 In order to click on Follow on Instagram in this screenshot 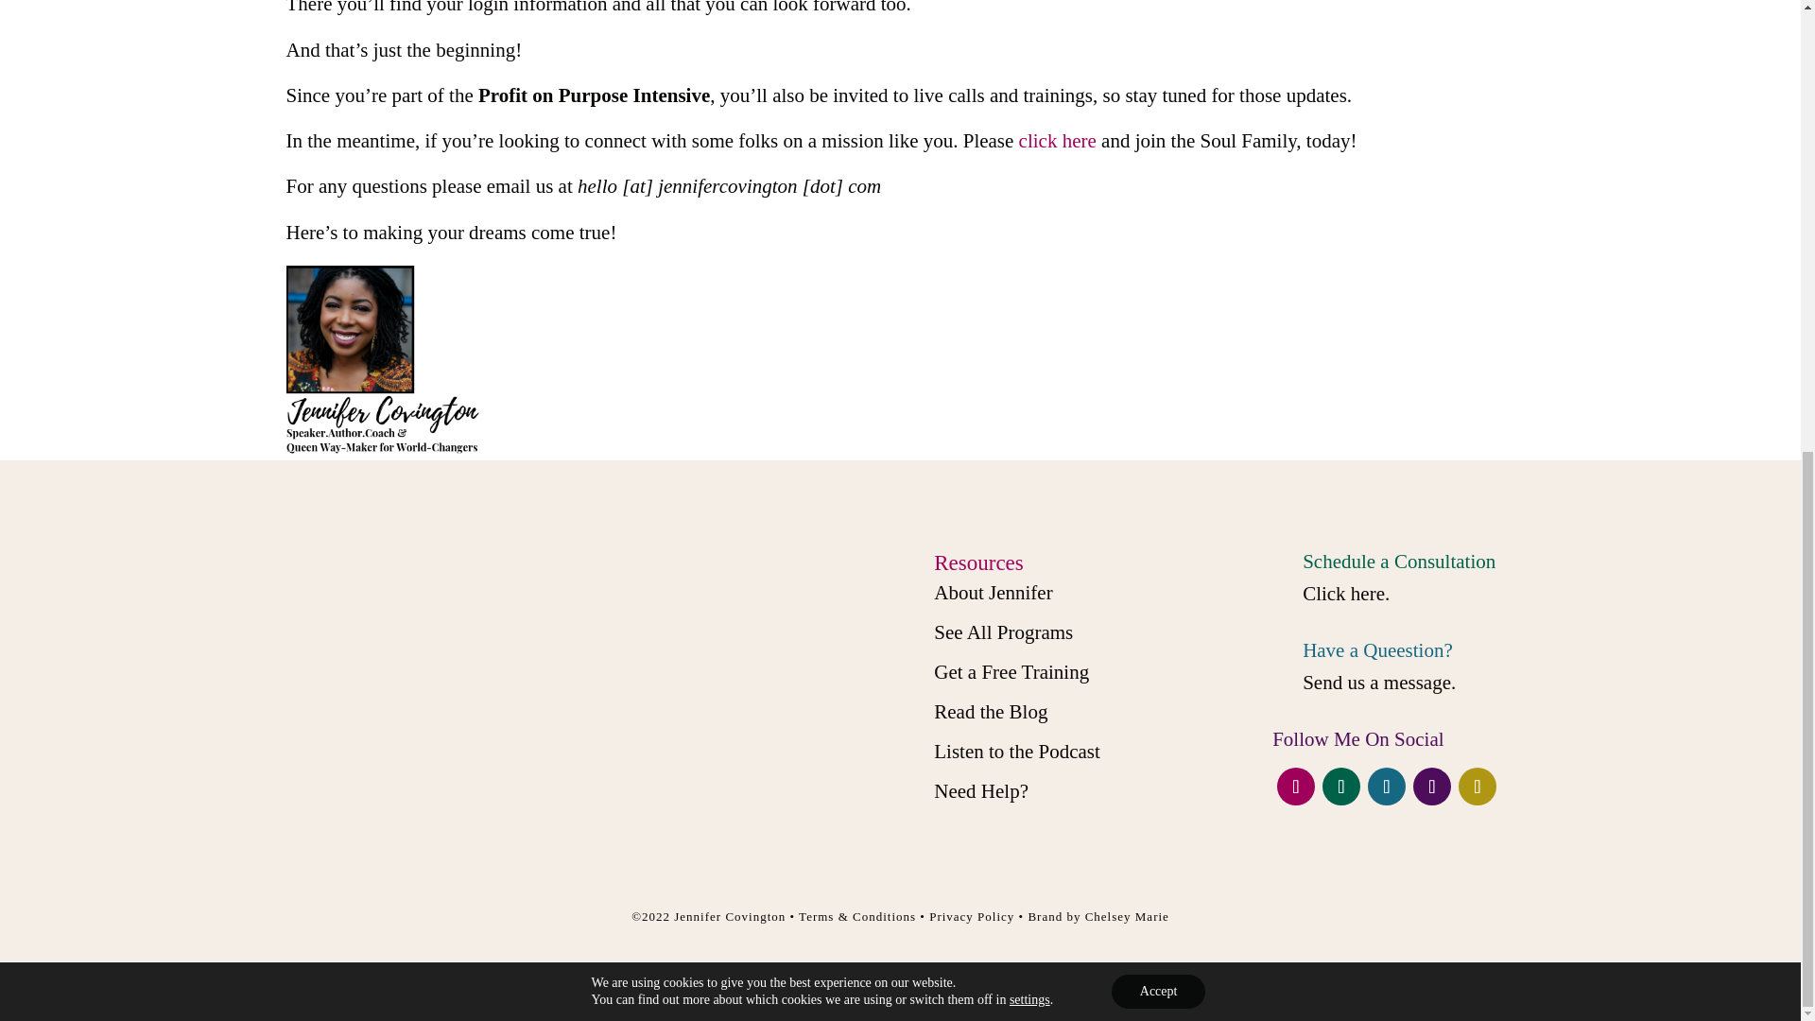, I will do `click(1386, 787)`.